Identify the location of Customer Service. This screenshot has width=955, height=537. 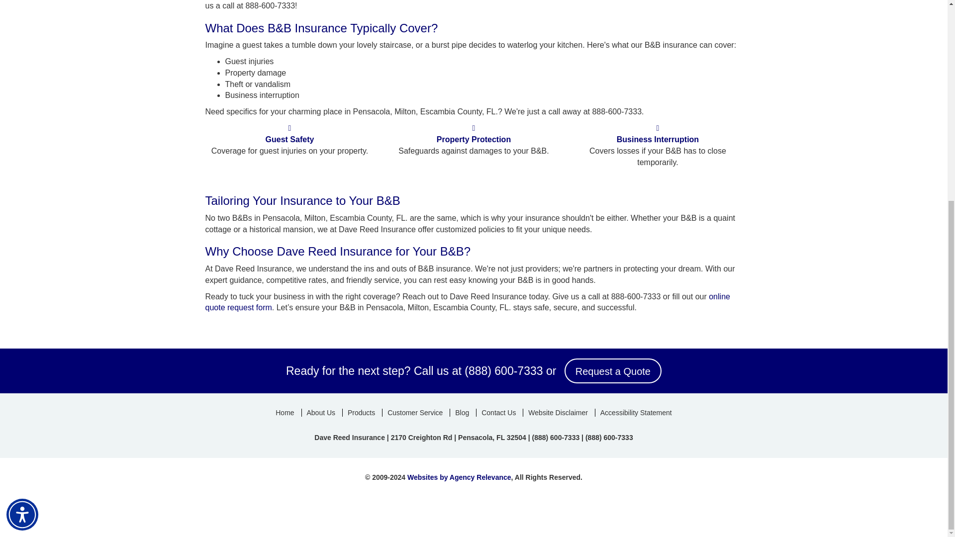
(415, 413).